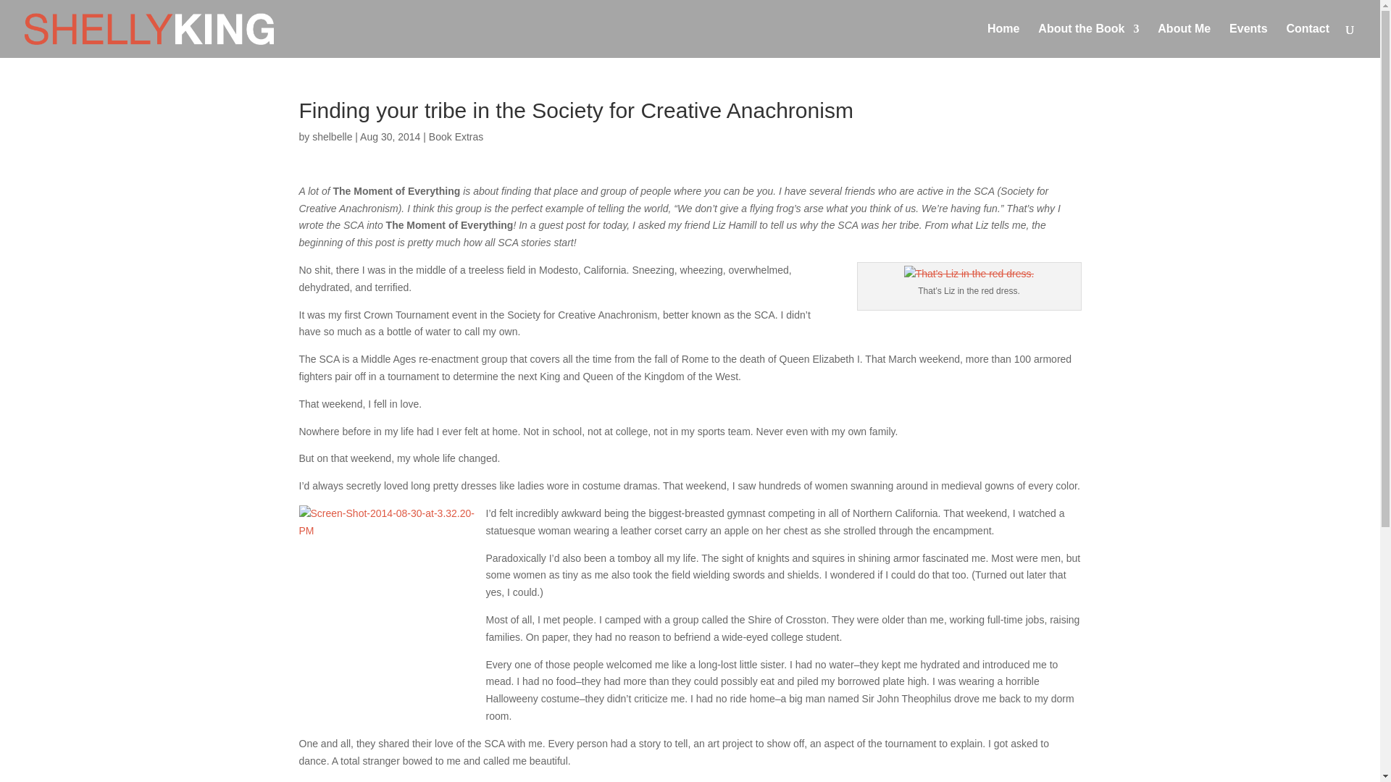 This screenshot has height=782, width=1391. I want to click on Home, so click(1003, 41).